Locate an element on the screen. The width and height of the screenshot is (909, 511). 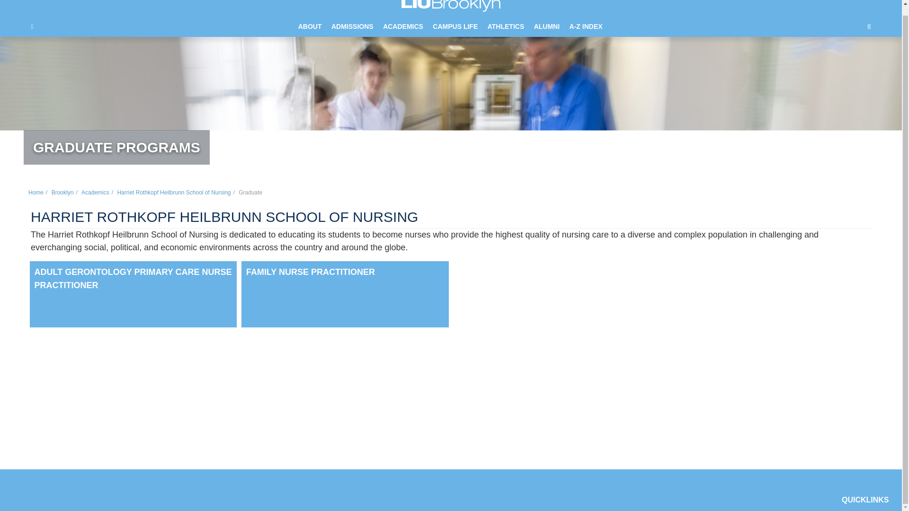
Brooklyn is located at coordinates (62, 192).